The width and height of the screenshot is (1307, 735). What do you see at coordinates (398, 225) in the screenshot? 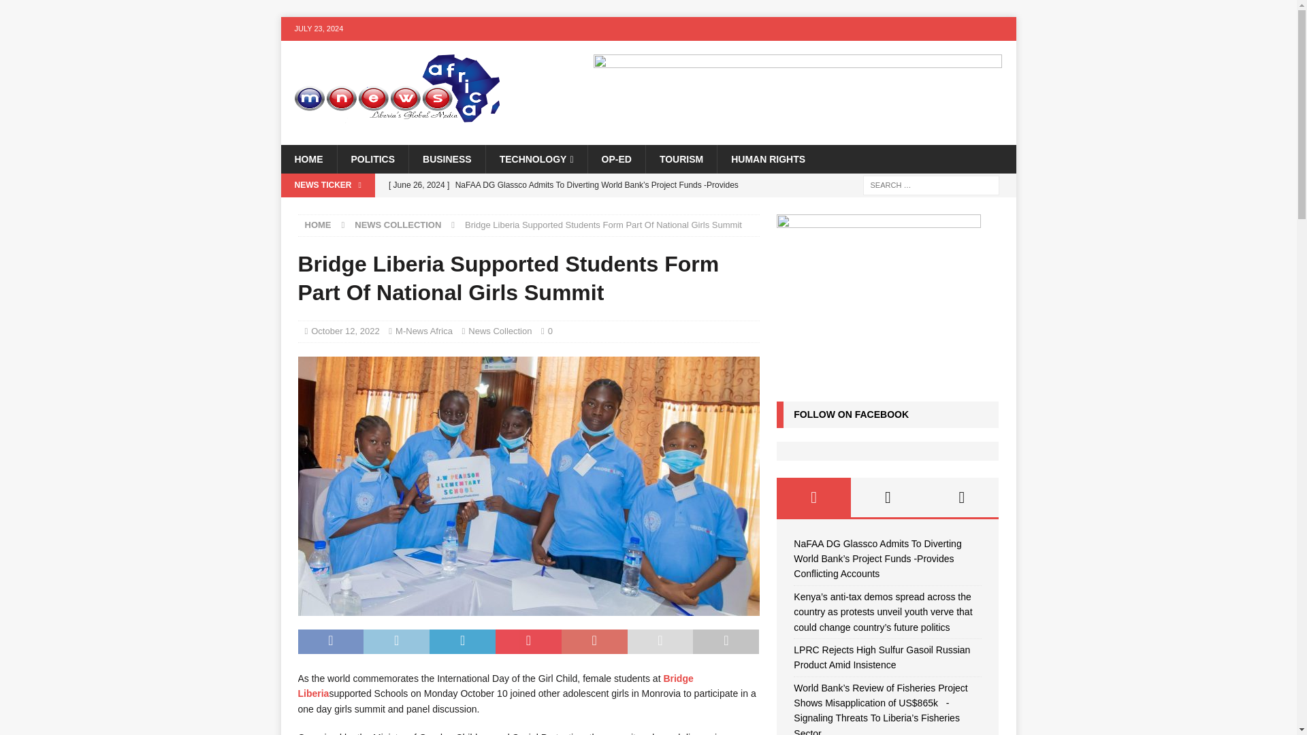
I see `NEWS COLLECTION` at bounding box center [398, 225].